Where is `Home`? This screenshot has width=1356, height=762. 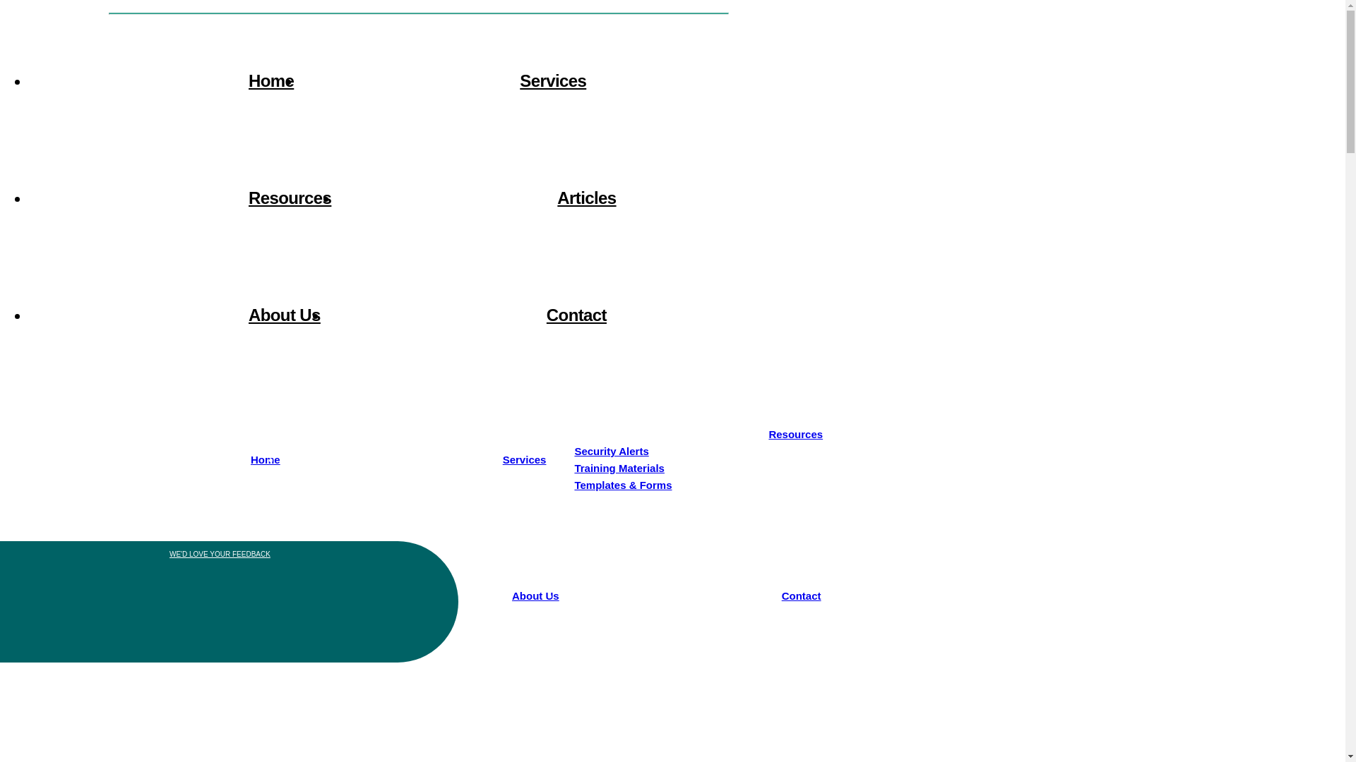 Home is located at coordinates (164, 65).